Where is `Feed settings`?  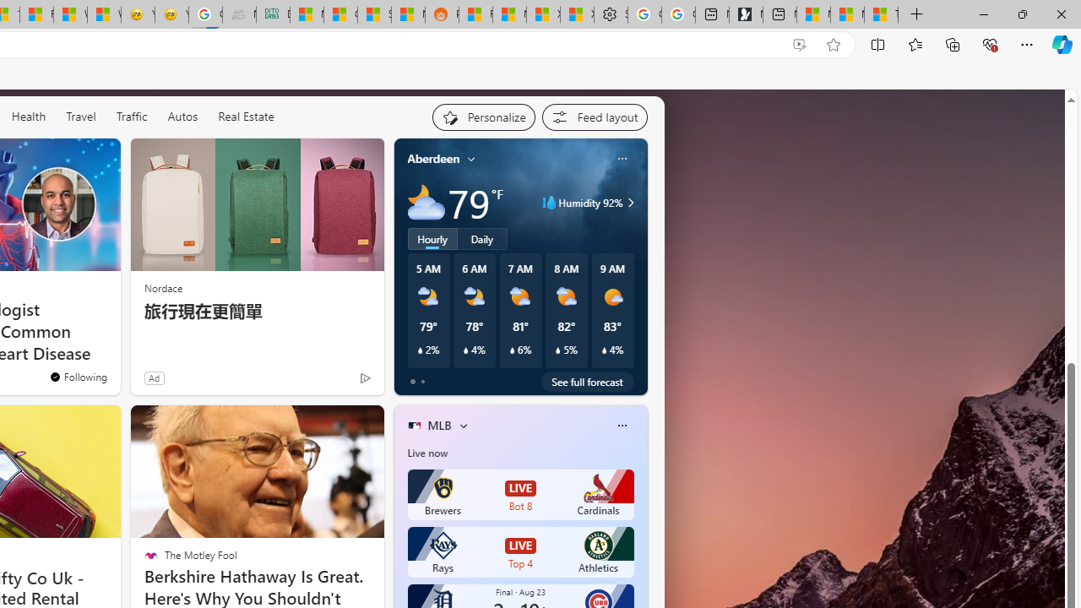 Feed settings is located at coordinates (595, 117).